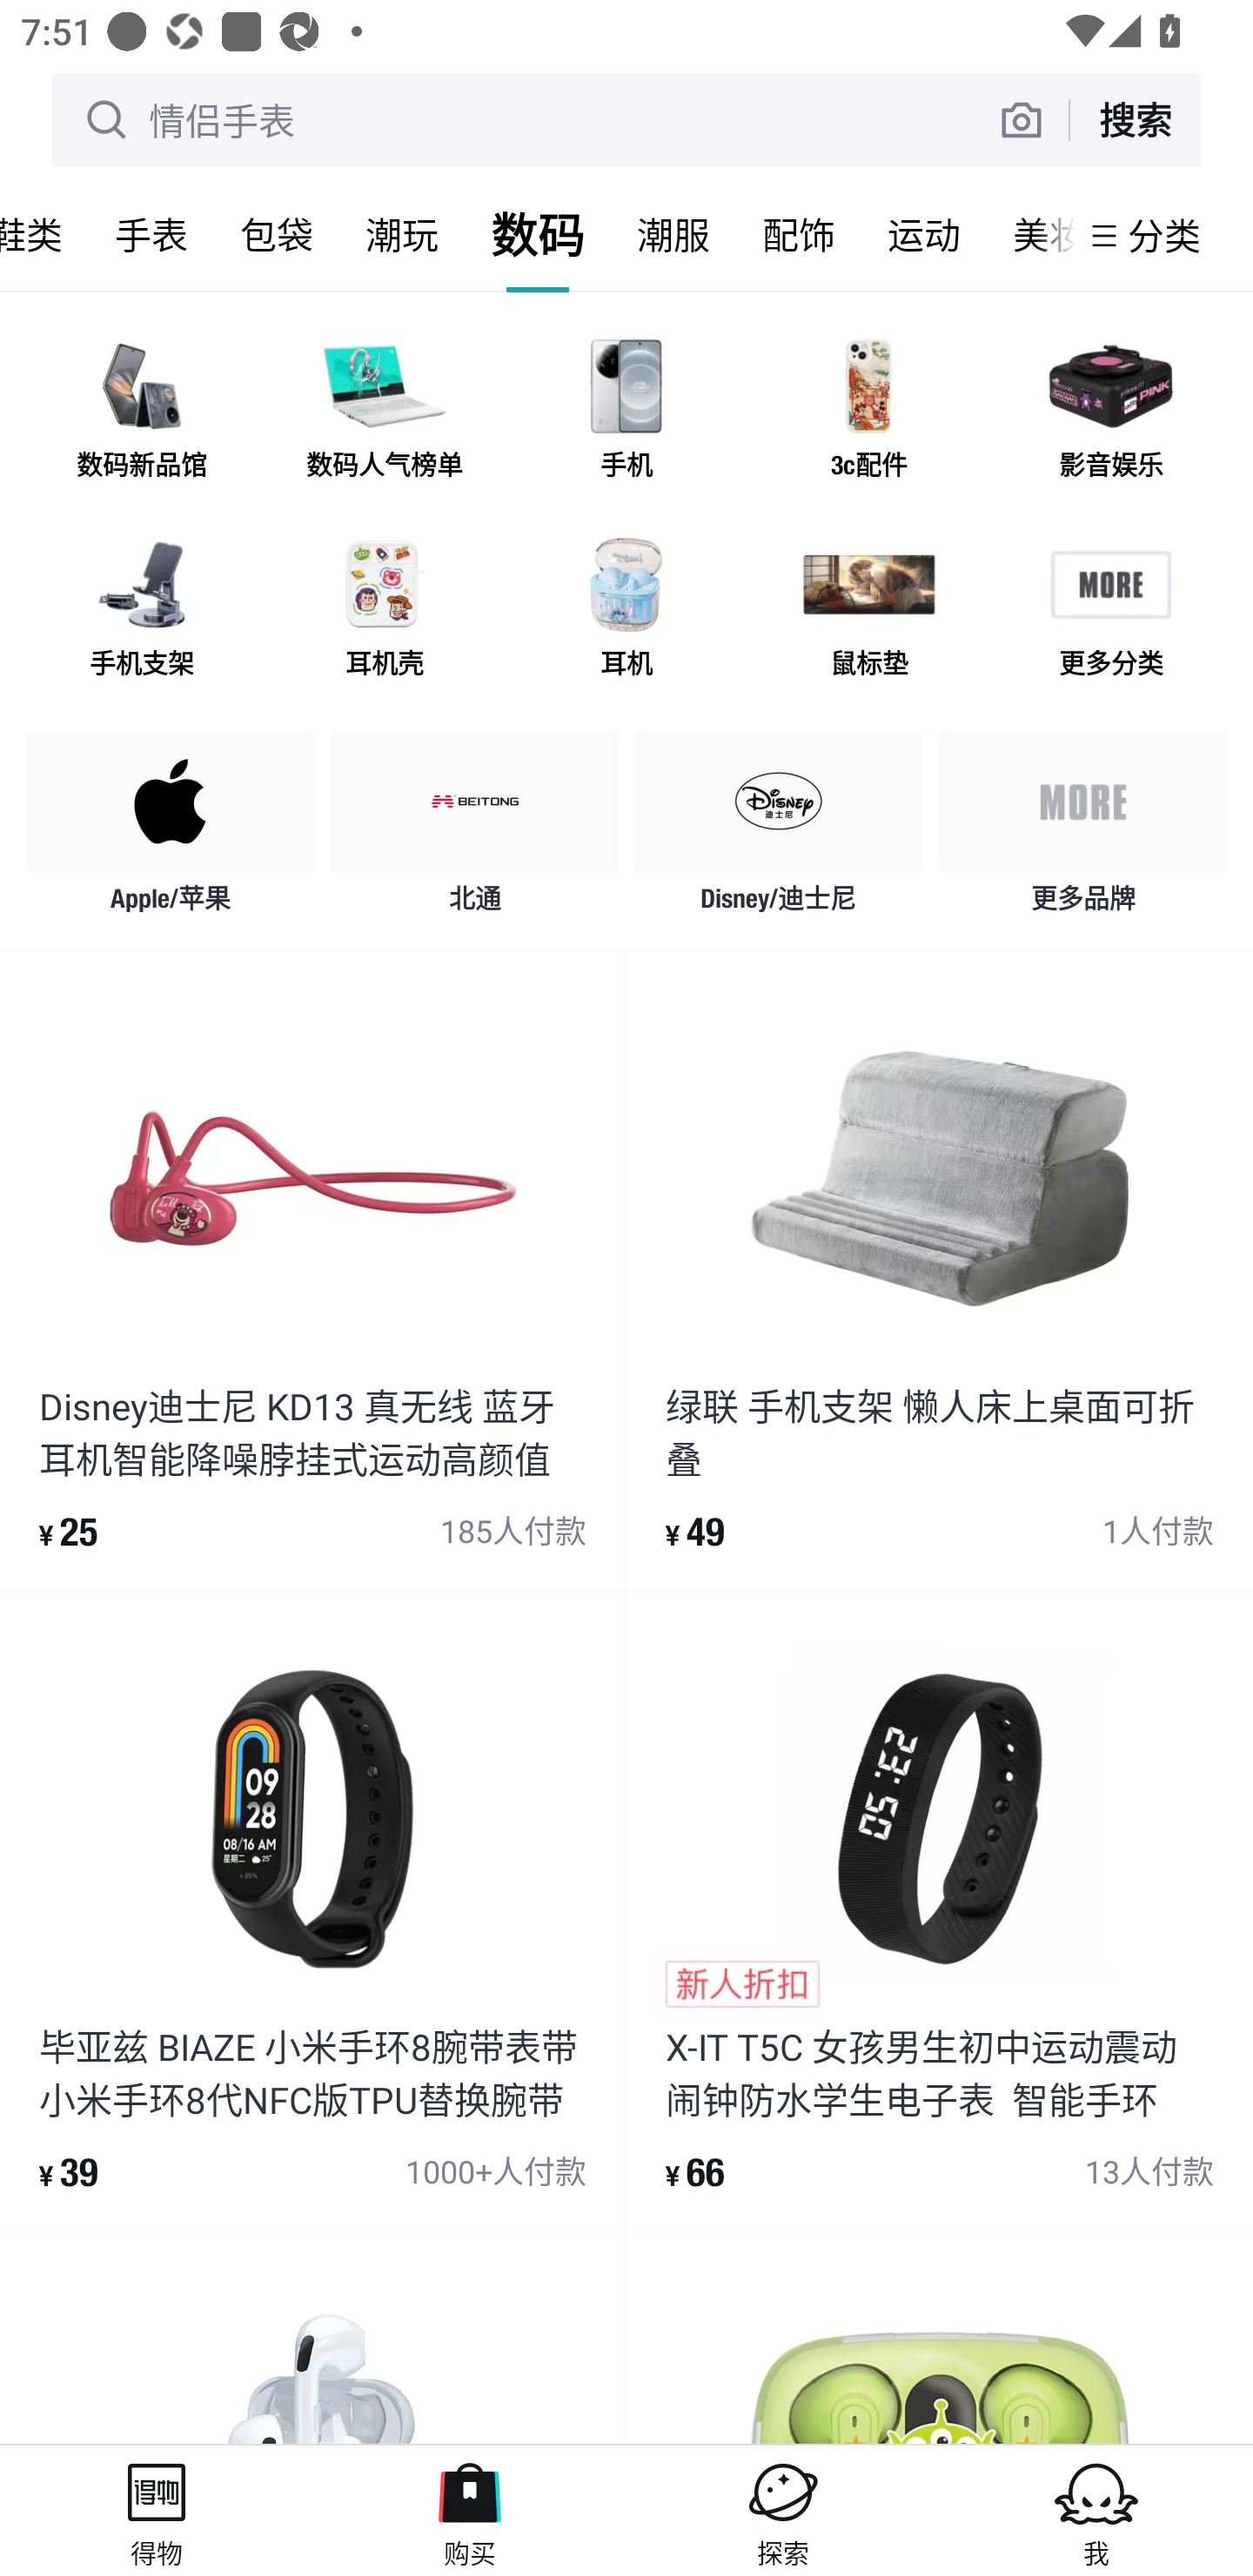 The image size is (1253, 2576). What do you see at coordinates (538, 235) in the screenshot?
I see `数码` at bounding box center [538, 235].